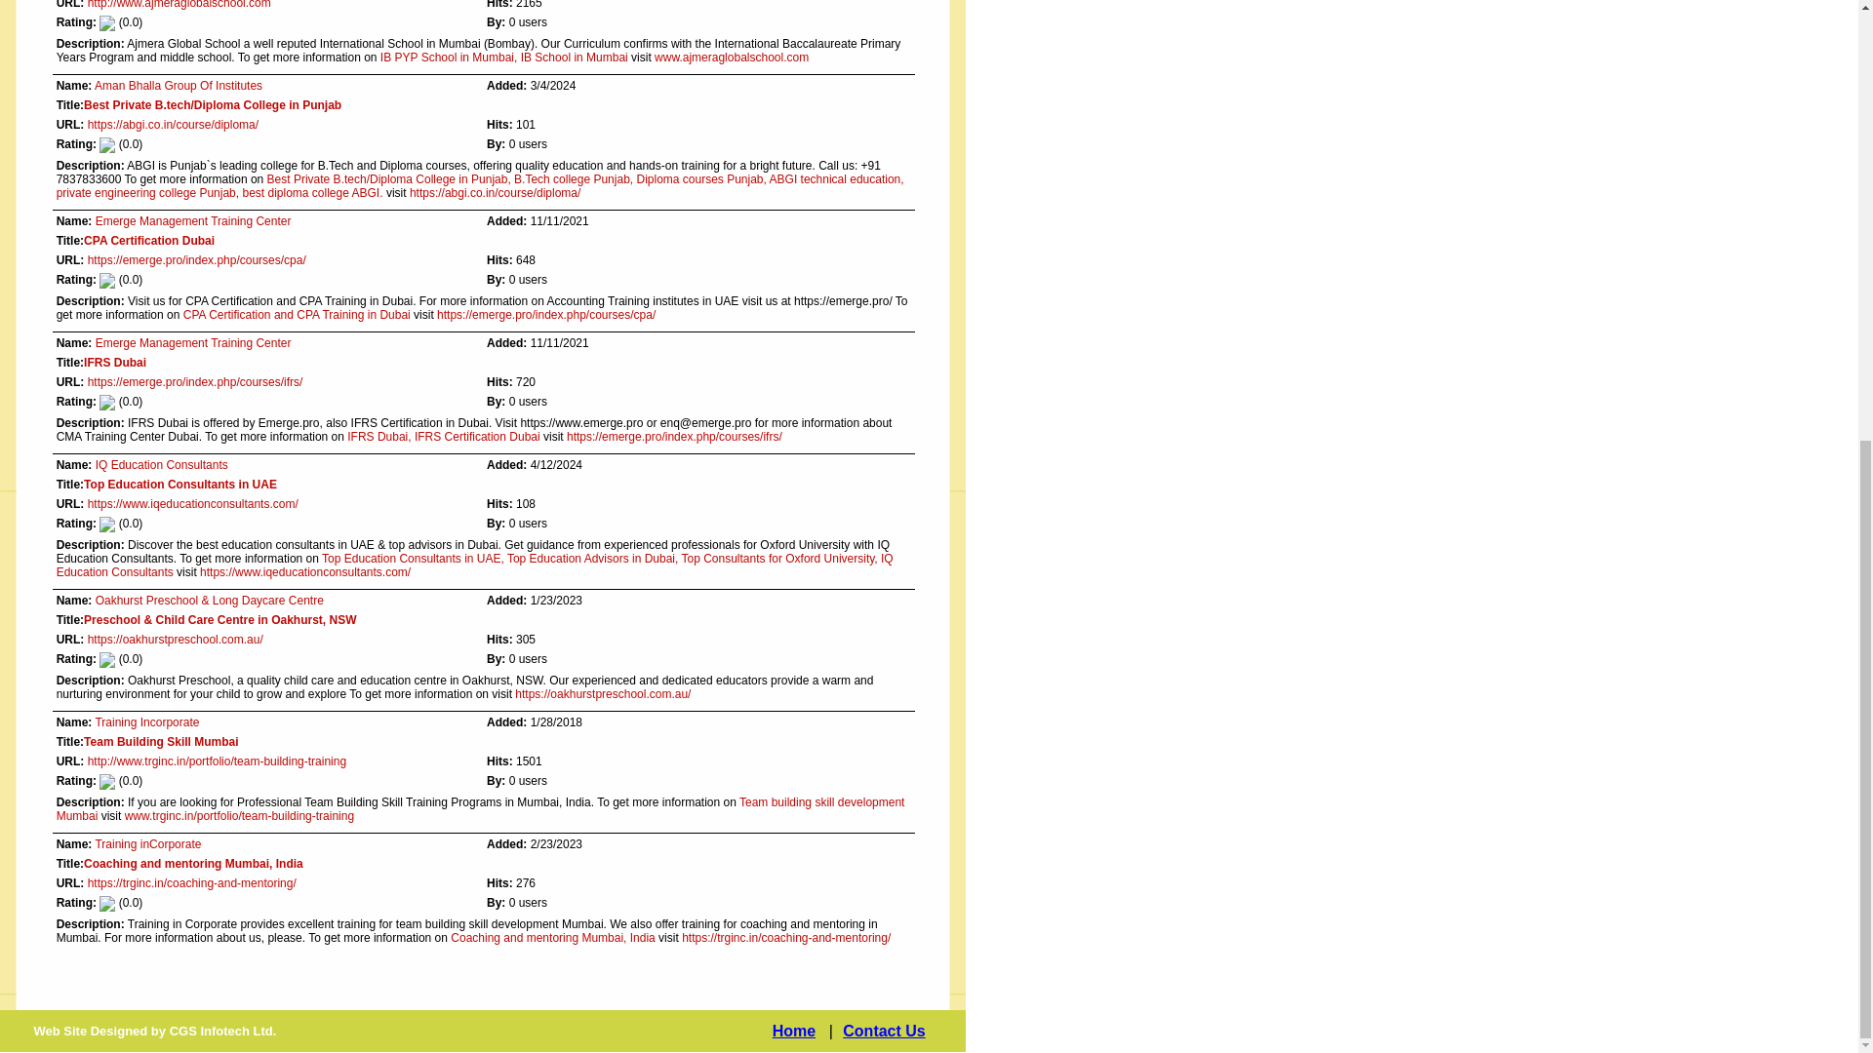 This screenshot has width=1873, height=1053. What do you see at coordinates (178, 86) in the screenshot?
I see `Aman Bhalla Group Of Institutes` at bounding box center [178, 86].